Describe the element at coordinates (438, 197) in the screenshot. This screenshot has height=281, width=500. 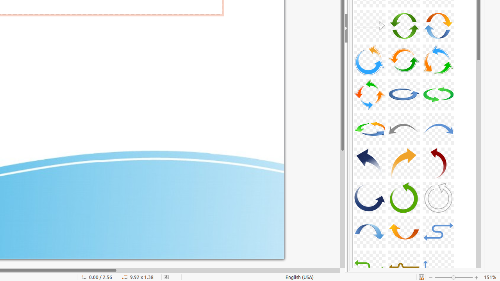
I see `A30-CurvedArrow-Gray` at that location.